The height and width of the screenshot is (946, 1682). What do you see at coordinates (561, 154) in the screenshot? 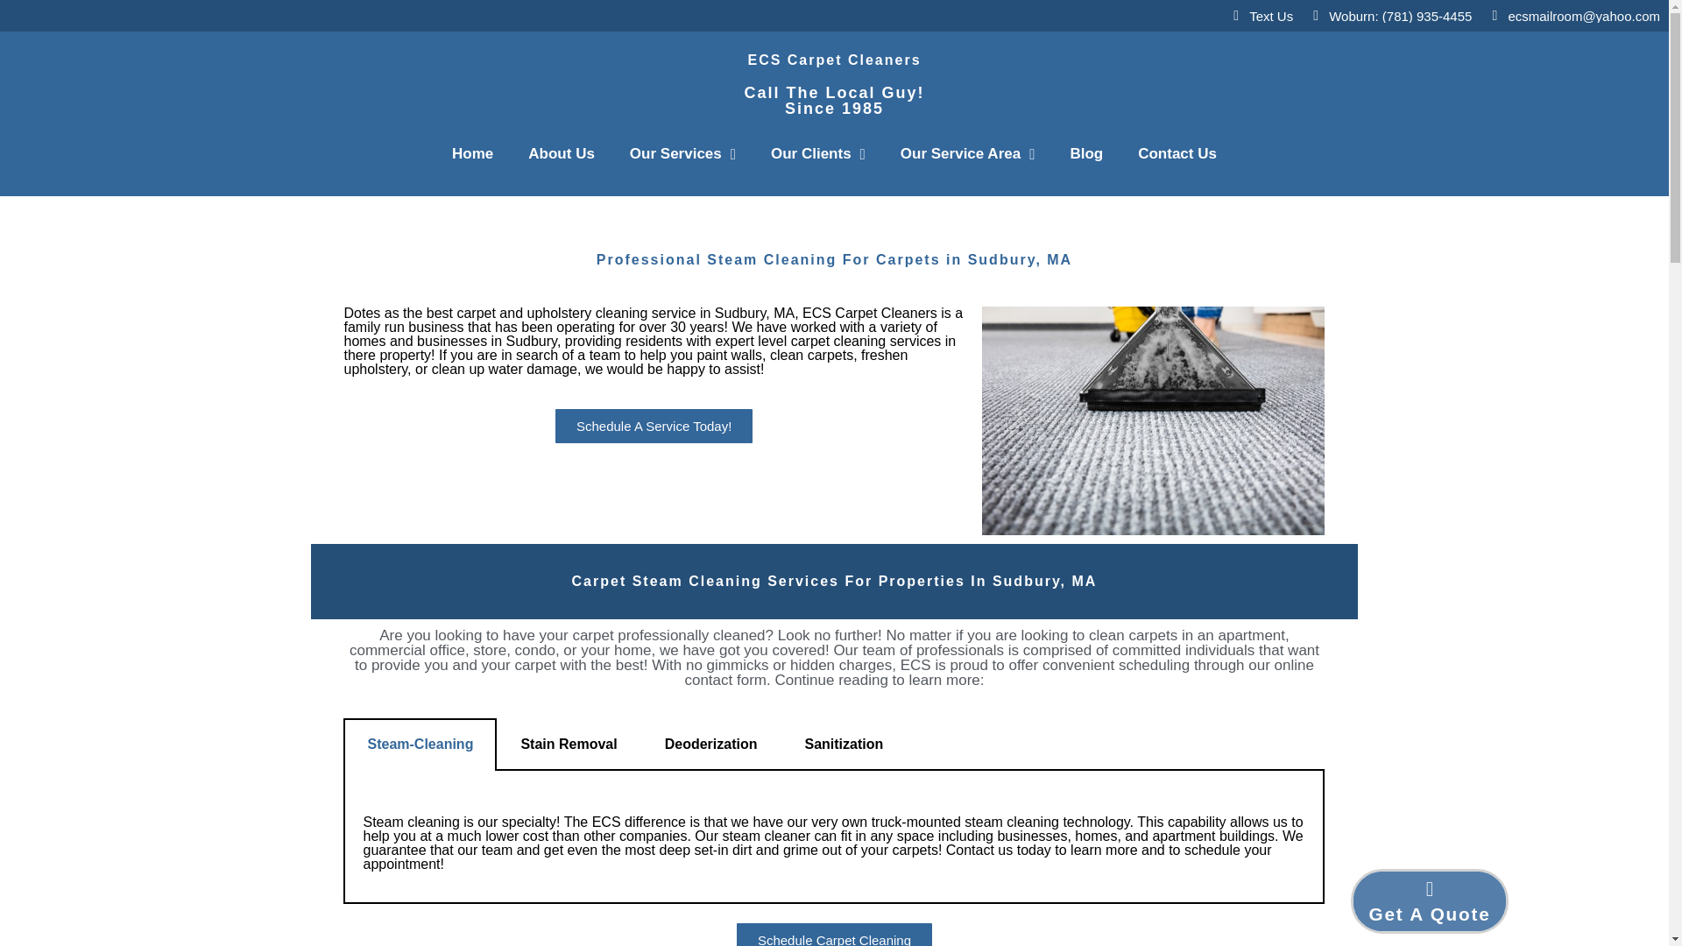
I see `About Us` at bounding box center [561, 154].